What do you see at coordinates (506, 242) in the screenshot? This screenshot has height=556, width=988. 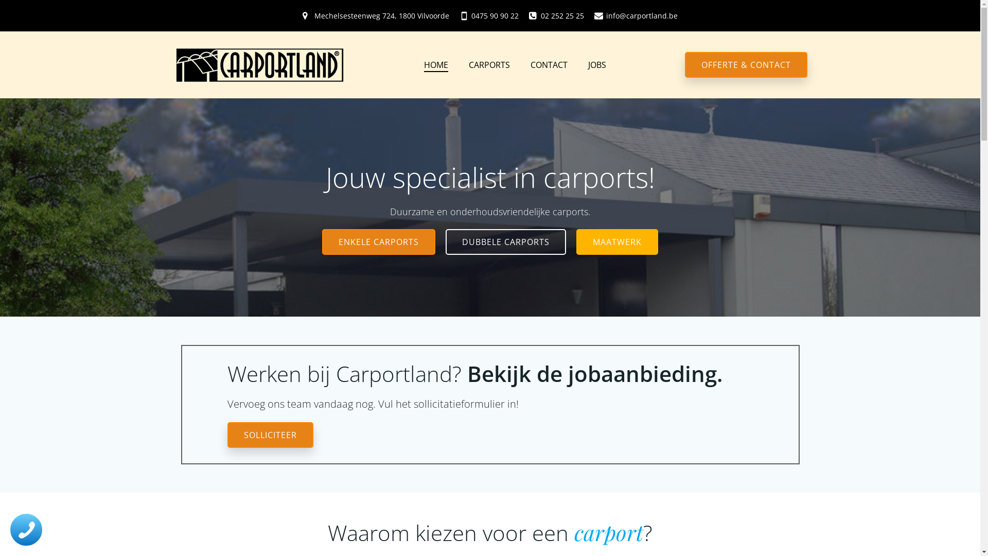 I see `DUBBELE CARPORTS` at bounding box center [506, 242].